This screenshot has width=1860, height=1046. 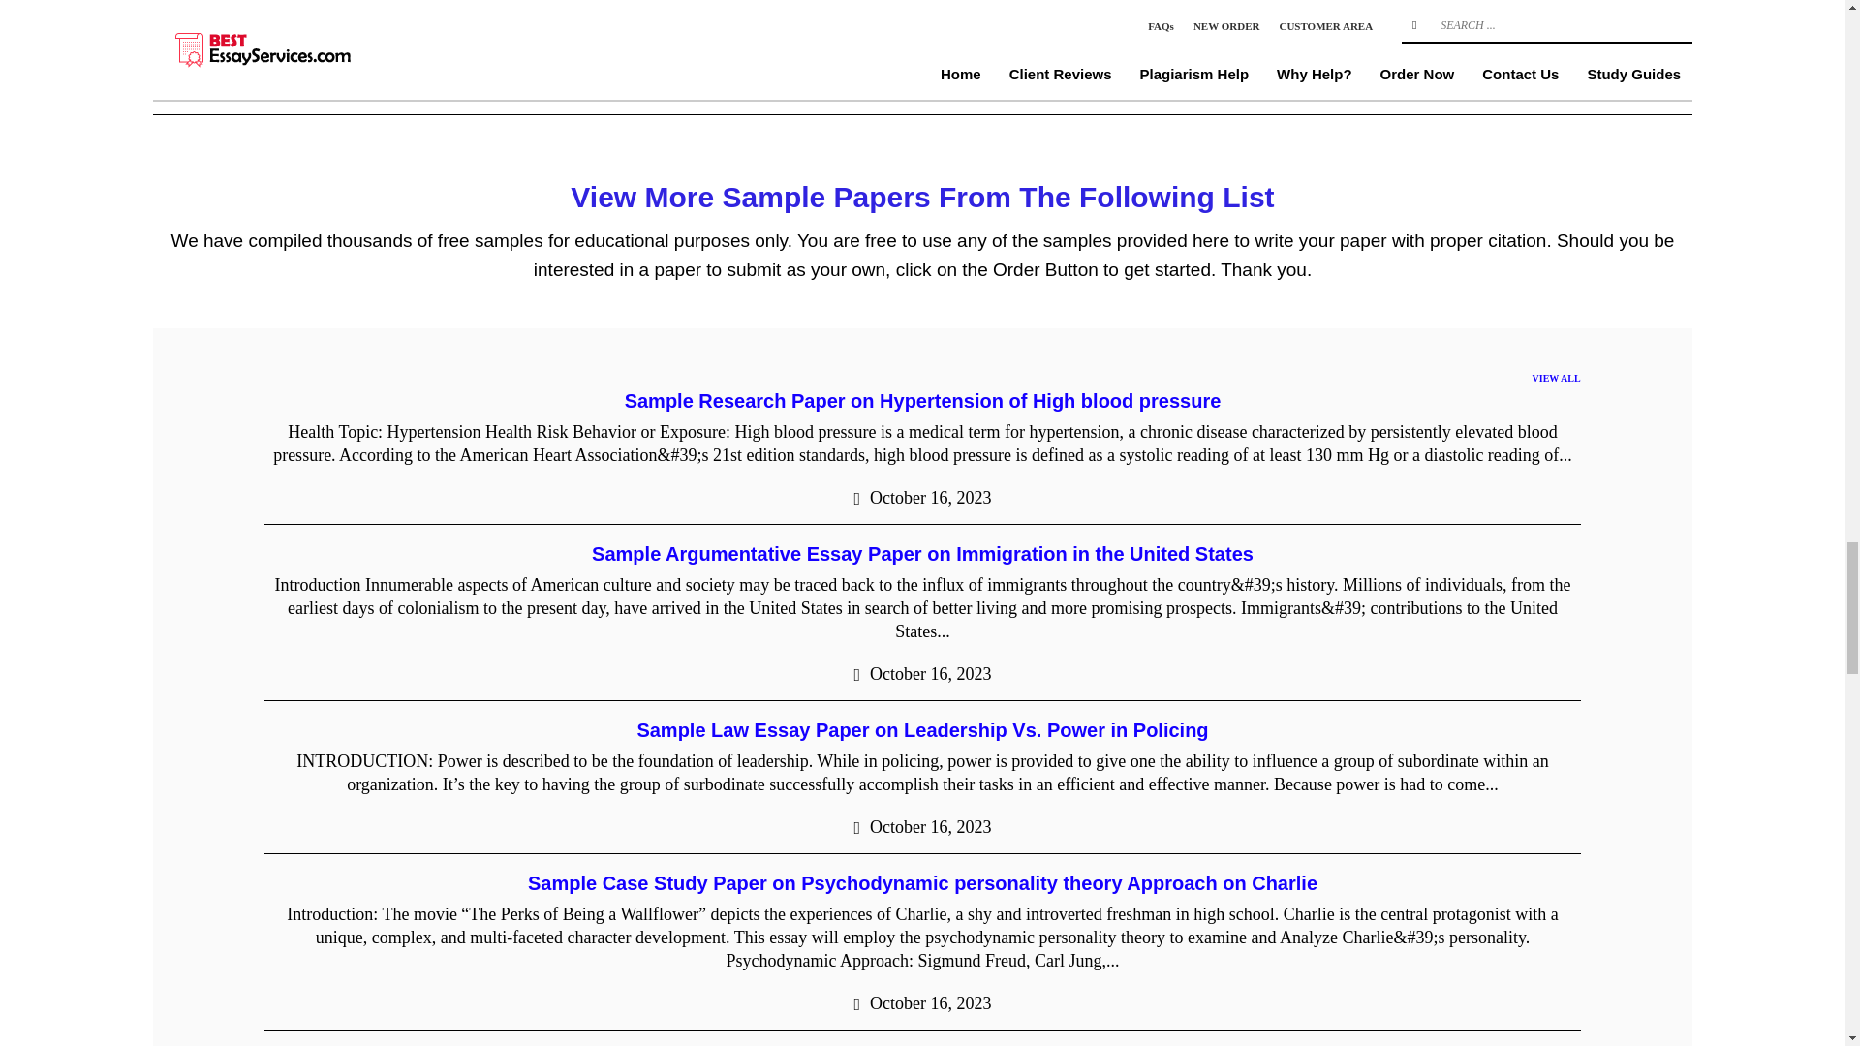 I want to click on Sample Law Essay Paper on Leadership Vs. Power in Policing, so click(x=921, y=730).